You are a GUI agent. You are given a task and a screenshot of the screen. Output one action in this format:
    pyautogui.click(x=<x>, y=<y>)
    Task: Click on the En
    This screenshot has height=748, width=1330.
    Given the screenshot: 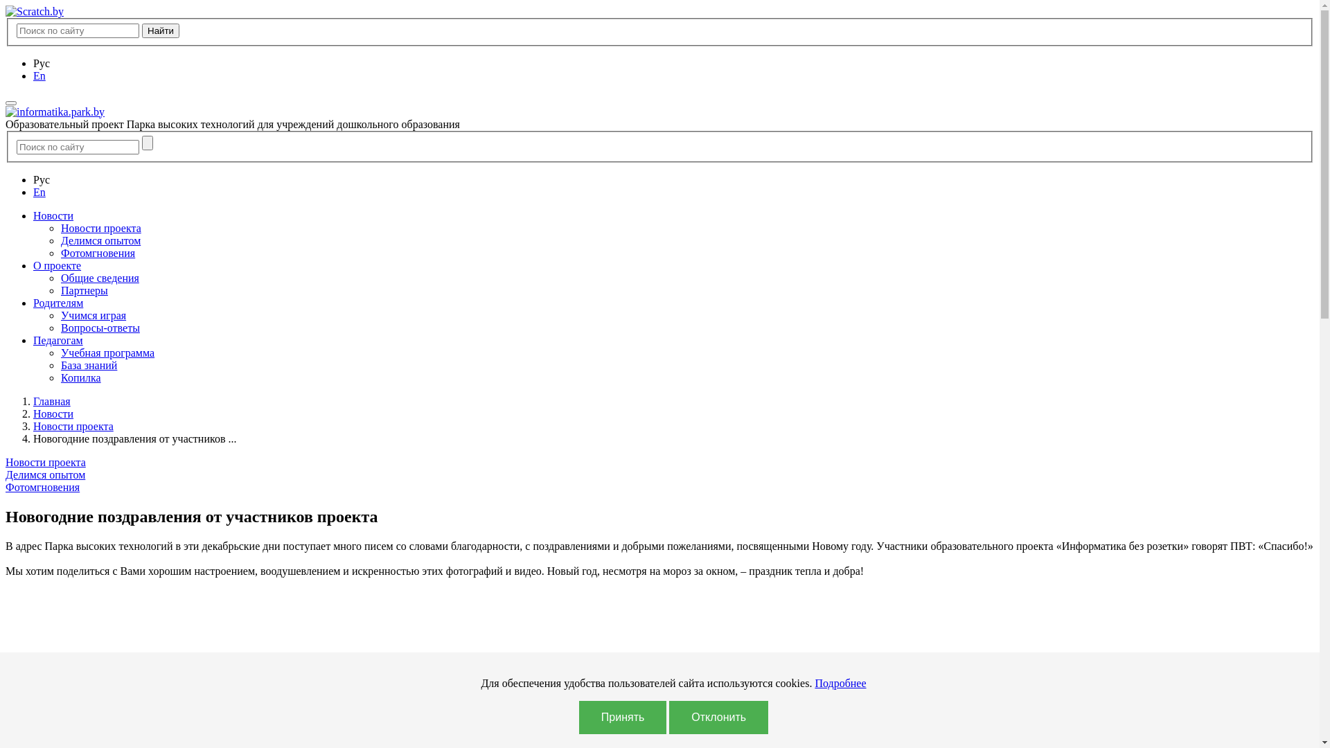 What is the action you would take?
    pyautogui.click(x=39, y=193)
    